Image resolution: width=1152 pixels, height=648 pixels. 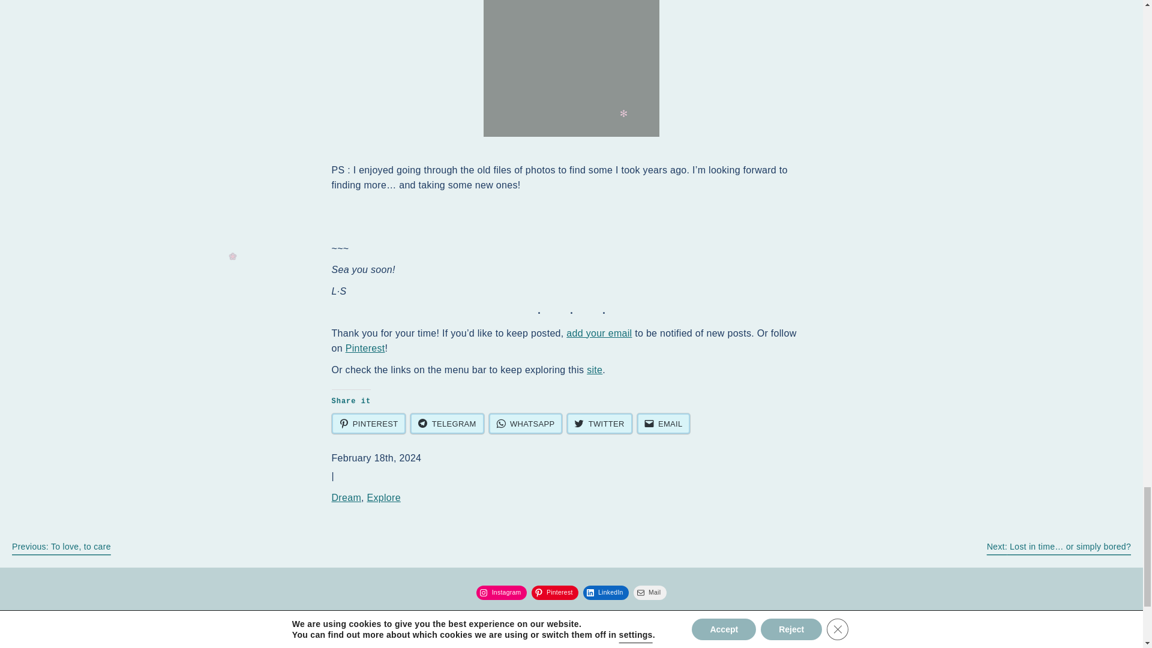 What do you see at coordinates (522, 631) in the screenshot?
I see `Lena Singla` at bounding box center [522, 631].